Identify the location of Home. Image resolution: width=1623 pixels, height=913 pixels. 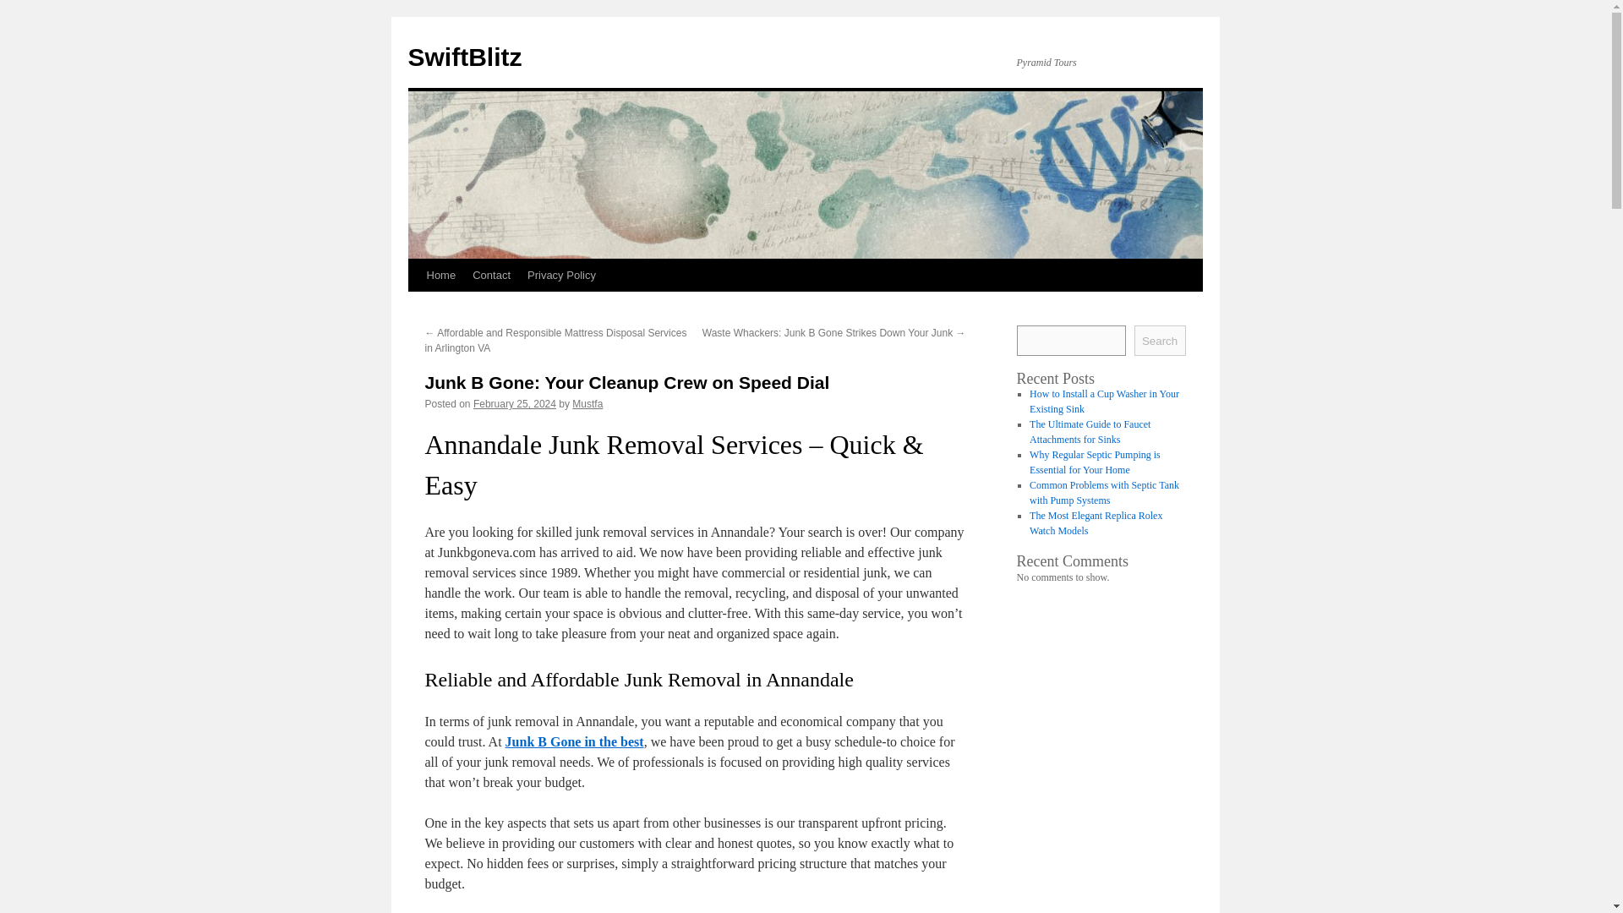
(440, 275).